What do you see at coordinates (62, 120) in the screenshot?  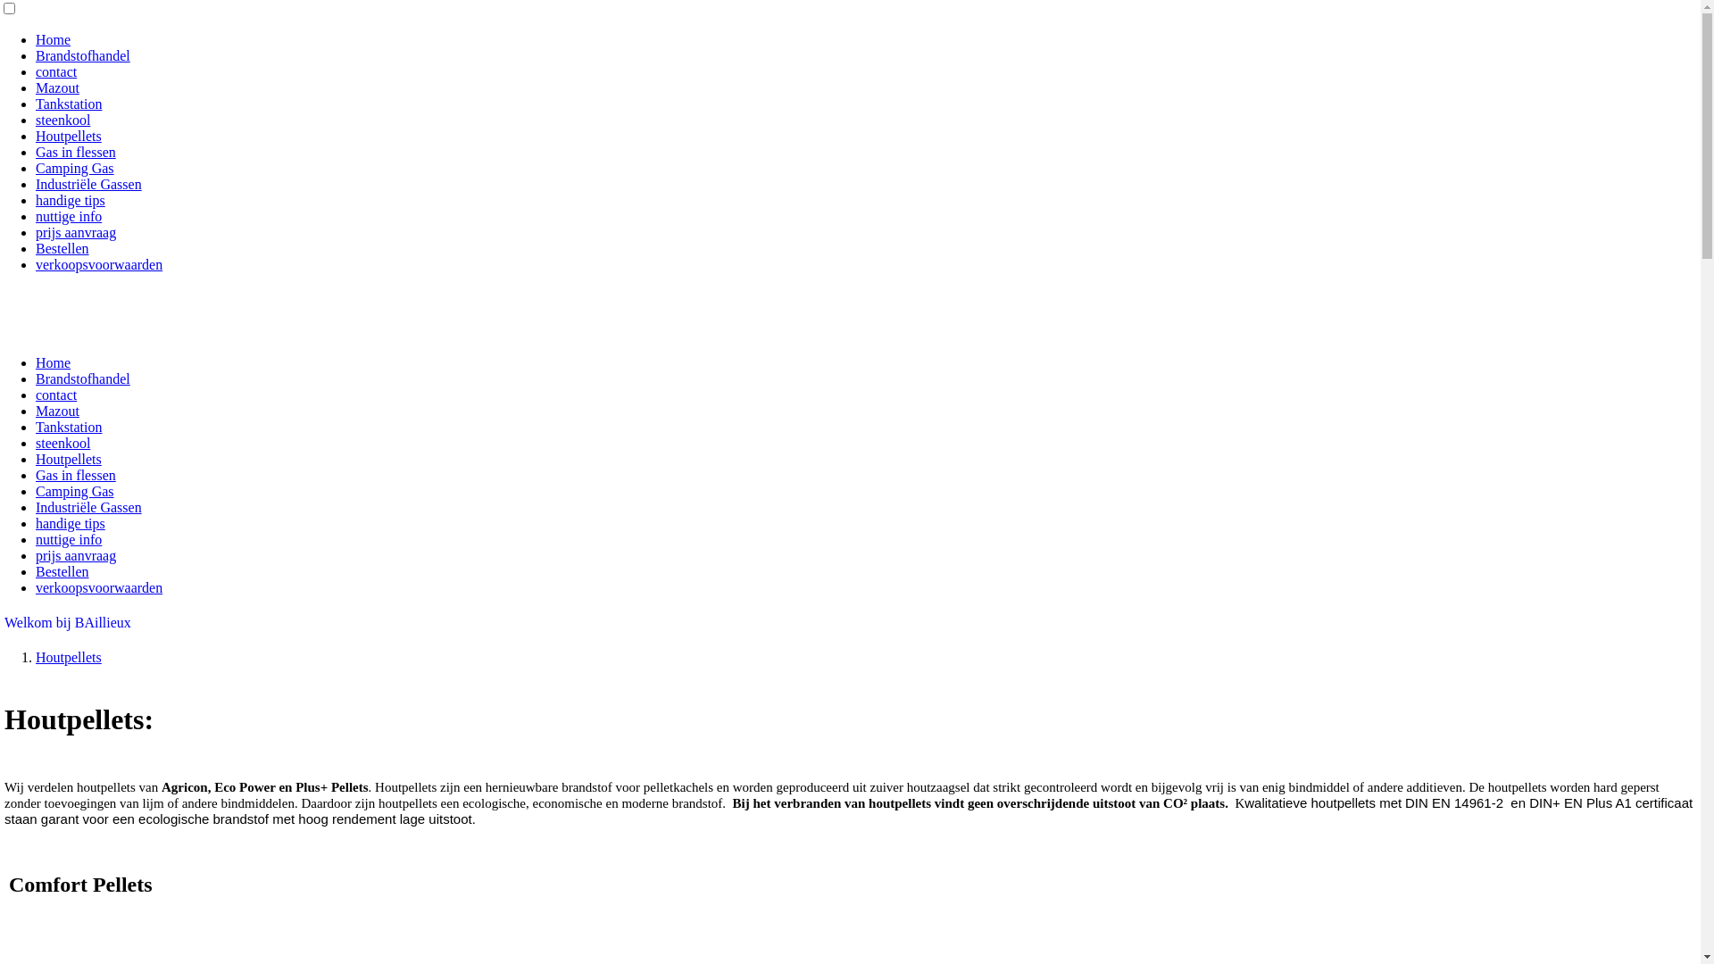 I see `steenkool` at bounding box center [62, 120].